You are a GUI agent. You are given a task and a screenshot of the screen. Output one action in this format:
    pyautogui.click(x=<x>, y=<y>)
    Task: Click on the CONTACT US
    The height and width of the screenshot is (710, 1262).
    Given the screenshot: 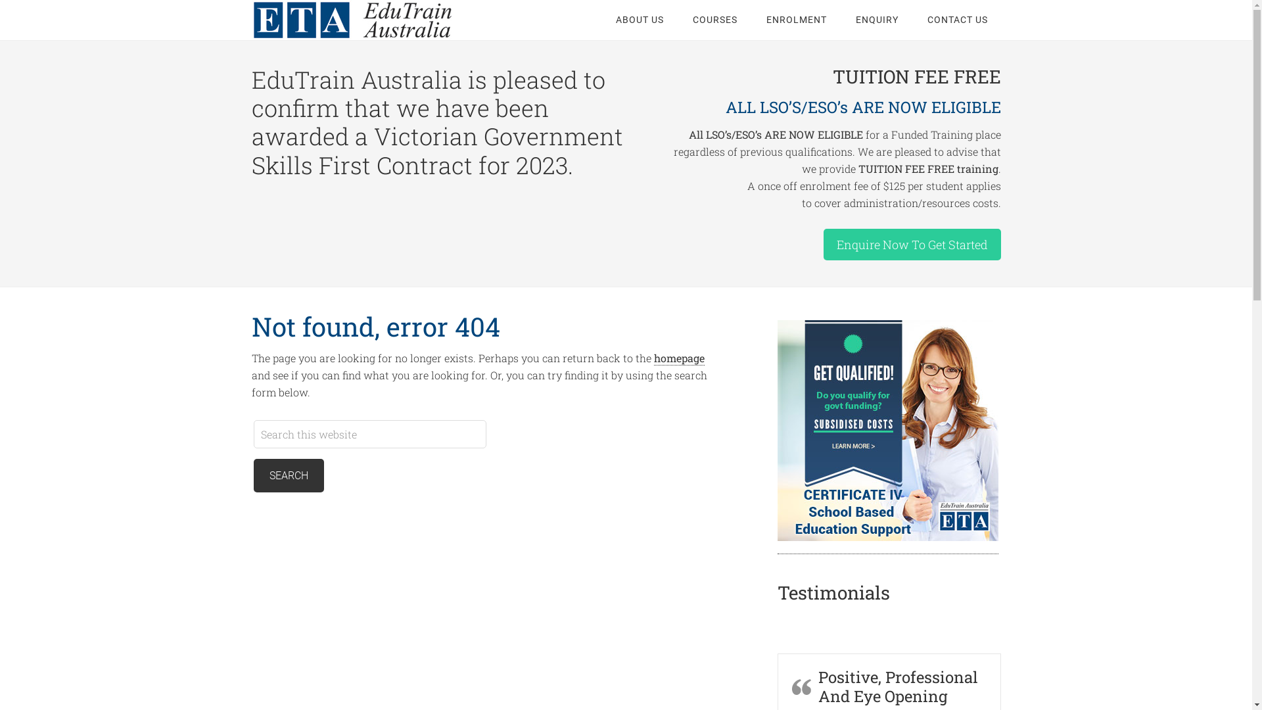 What is the action you would take?
    pyautogui.click(x=957, y=20)
    